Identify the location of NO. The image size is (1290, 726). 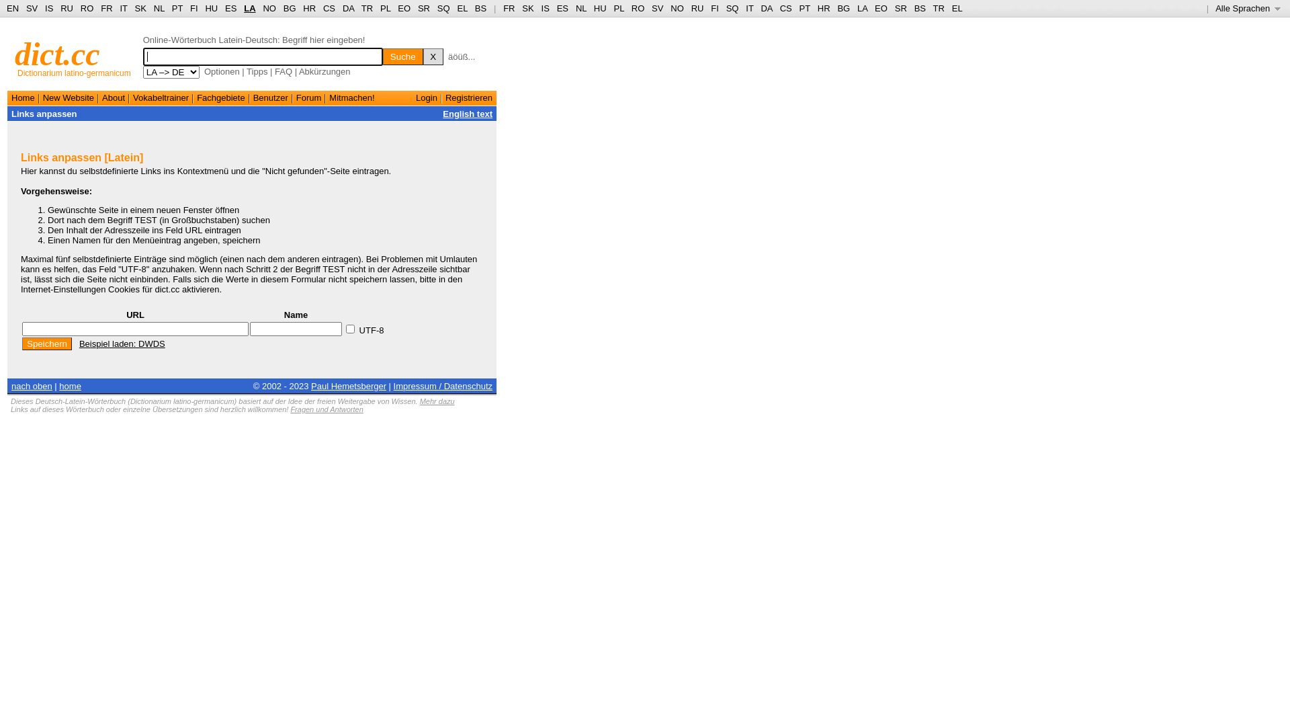
(677, 8).